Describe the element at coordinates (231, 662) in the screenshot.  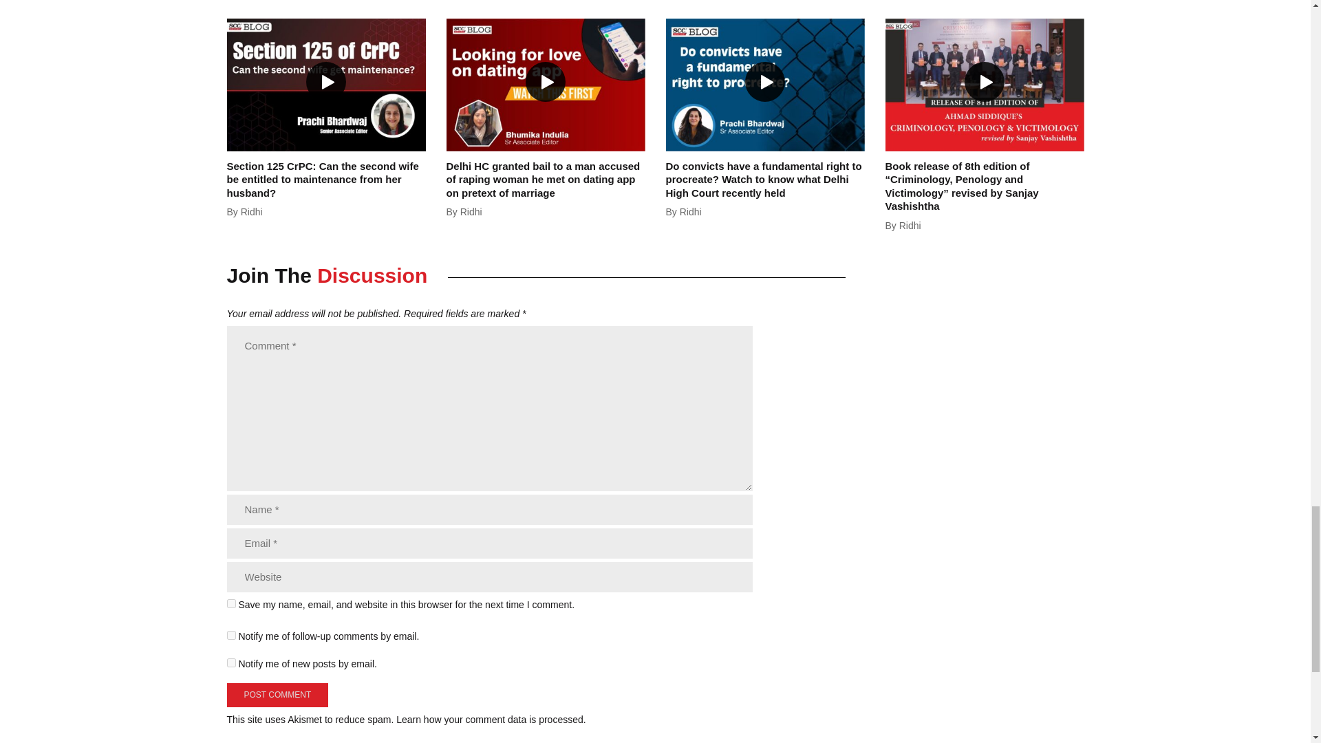
I see `subscribe` at that location.